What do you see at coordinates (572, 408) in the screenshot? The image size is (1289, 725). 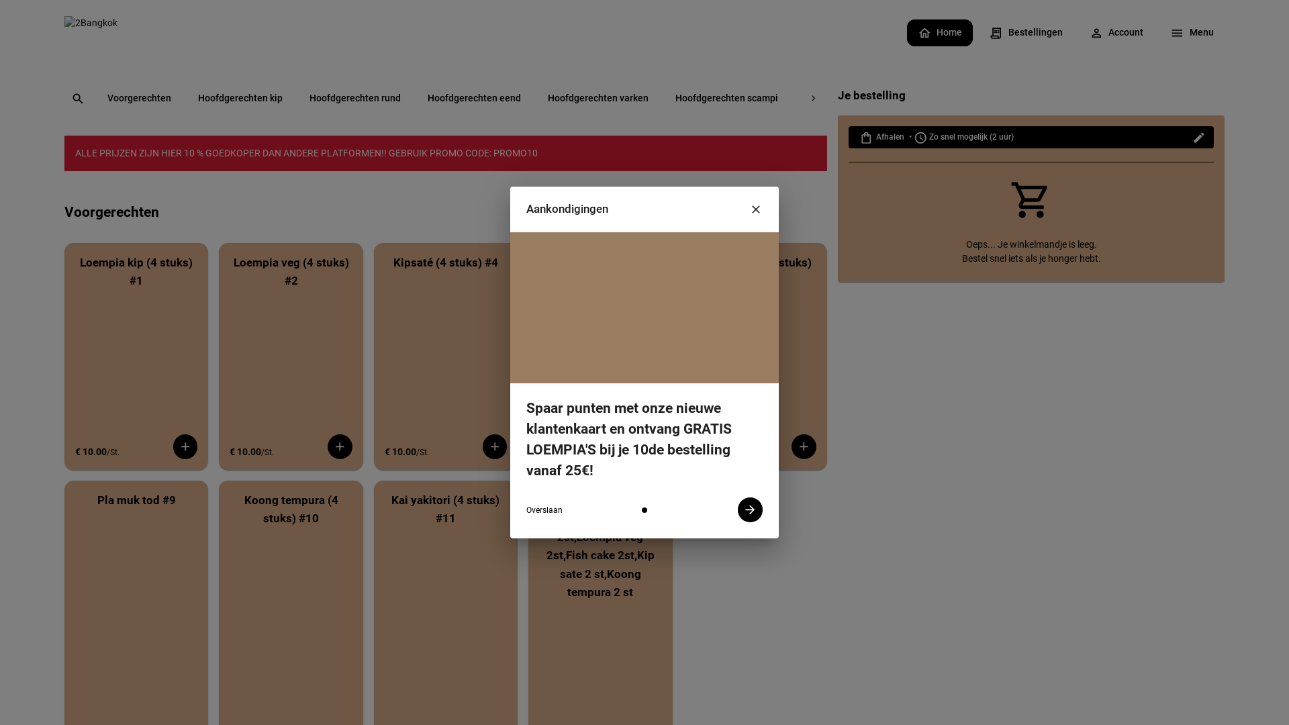 I see `pick` at bounding box center [572, 408].